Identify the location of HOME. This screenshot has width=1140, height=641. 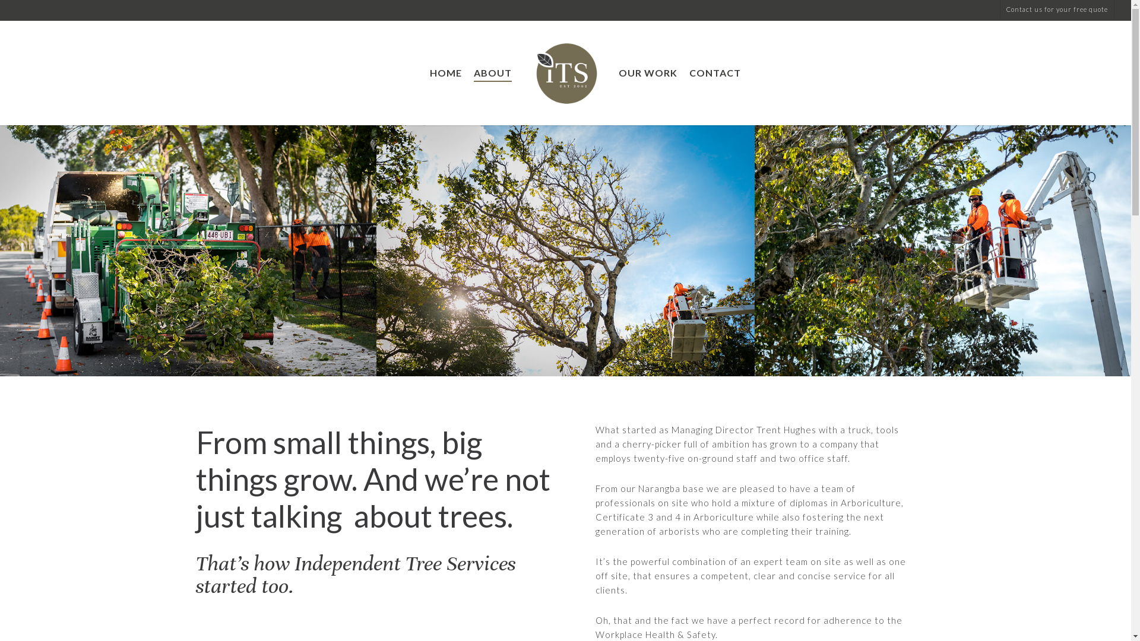
(446, 73).